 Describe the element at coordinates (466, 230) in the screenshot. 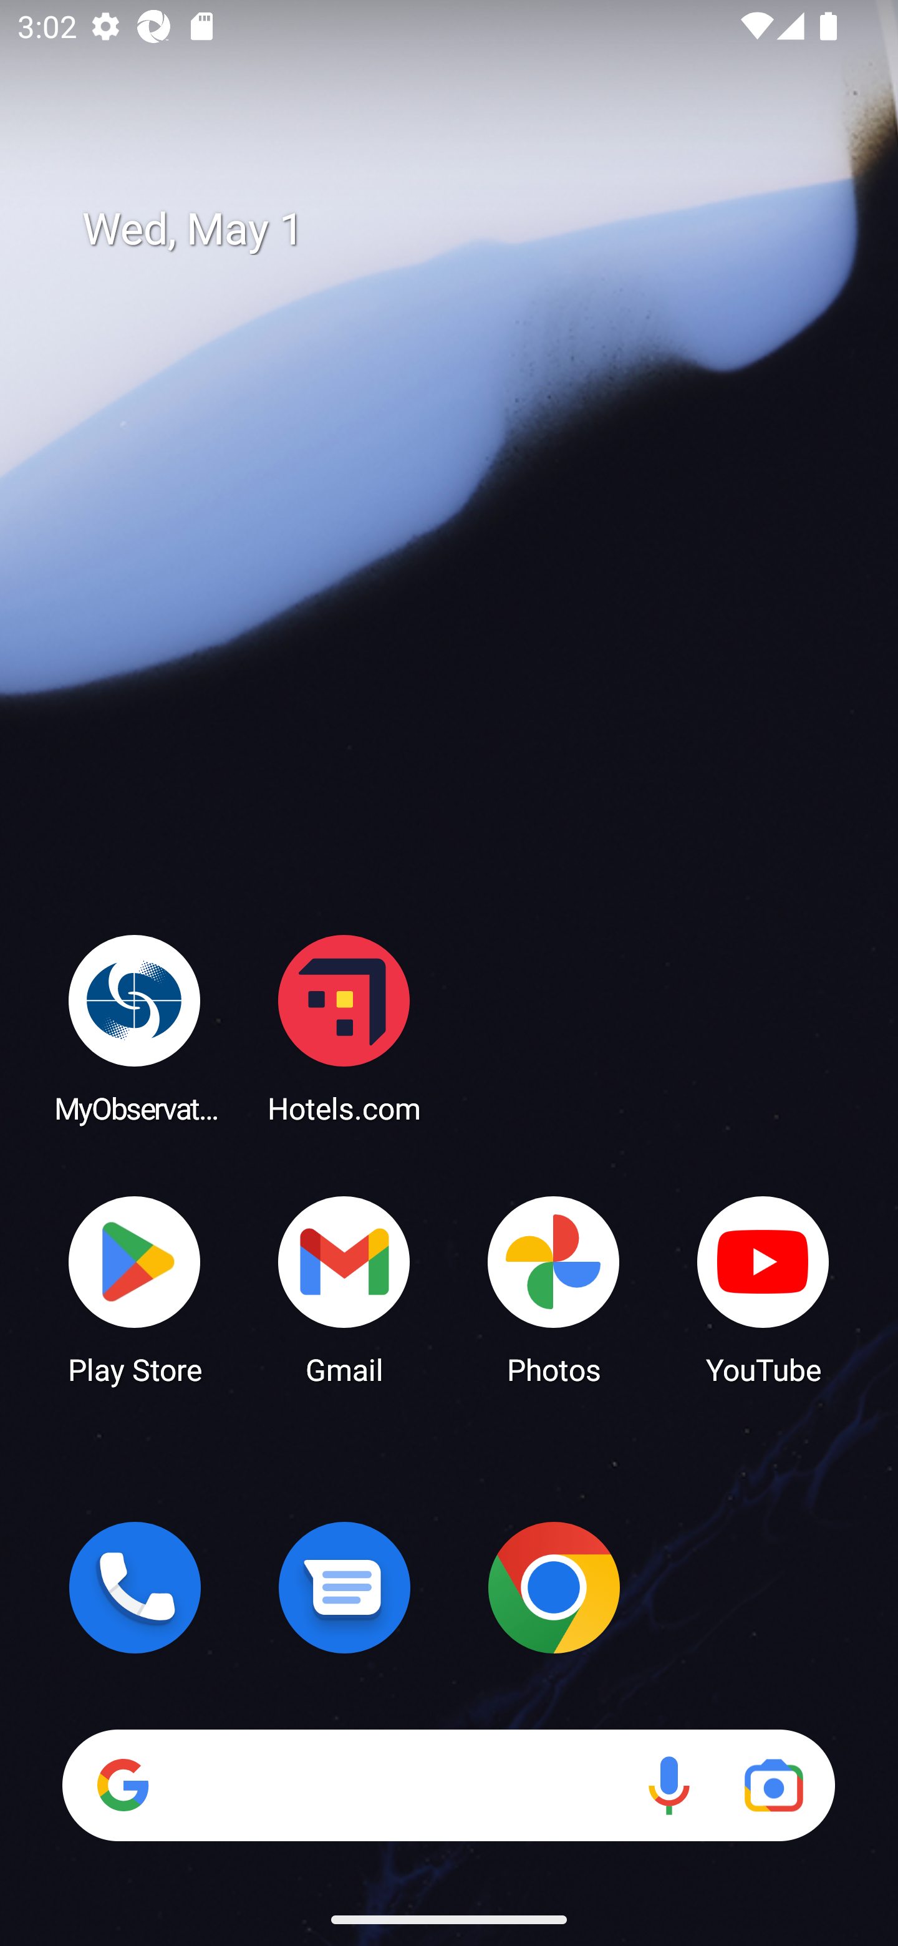

I see `Wed, May 1` at that location.